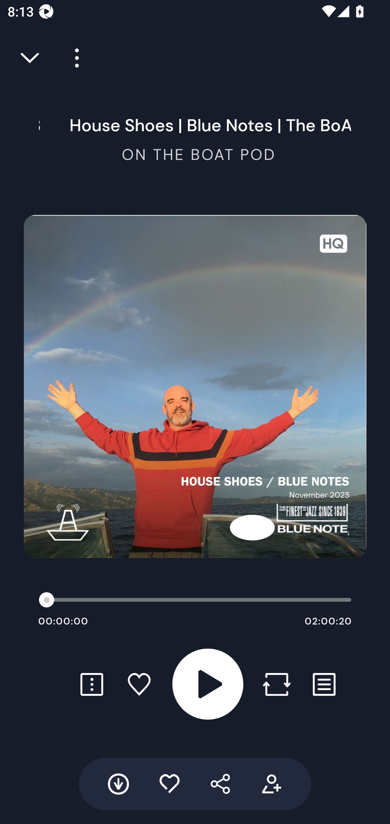  I want to click on Close full player, so click(31, 58).